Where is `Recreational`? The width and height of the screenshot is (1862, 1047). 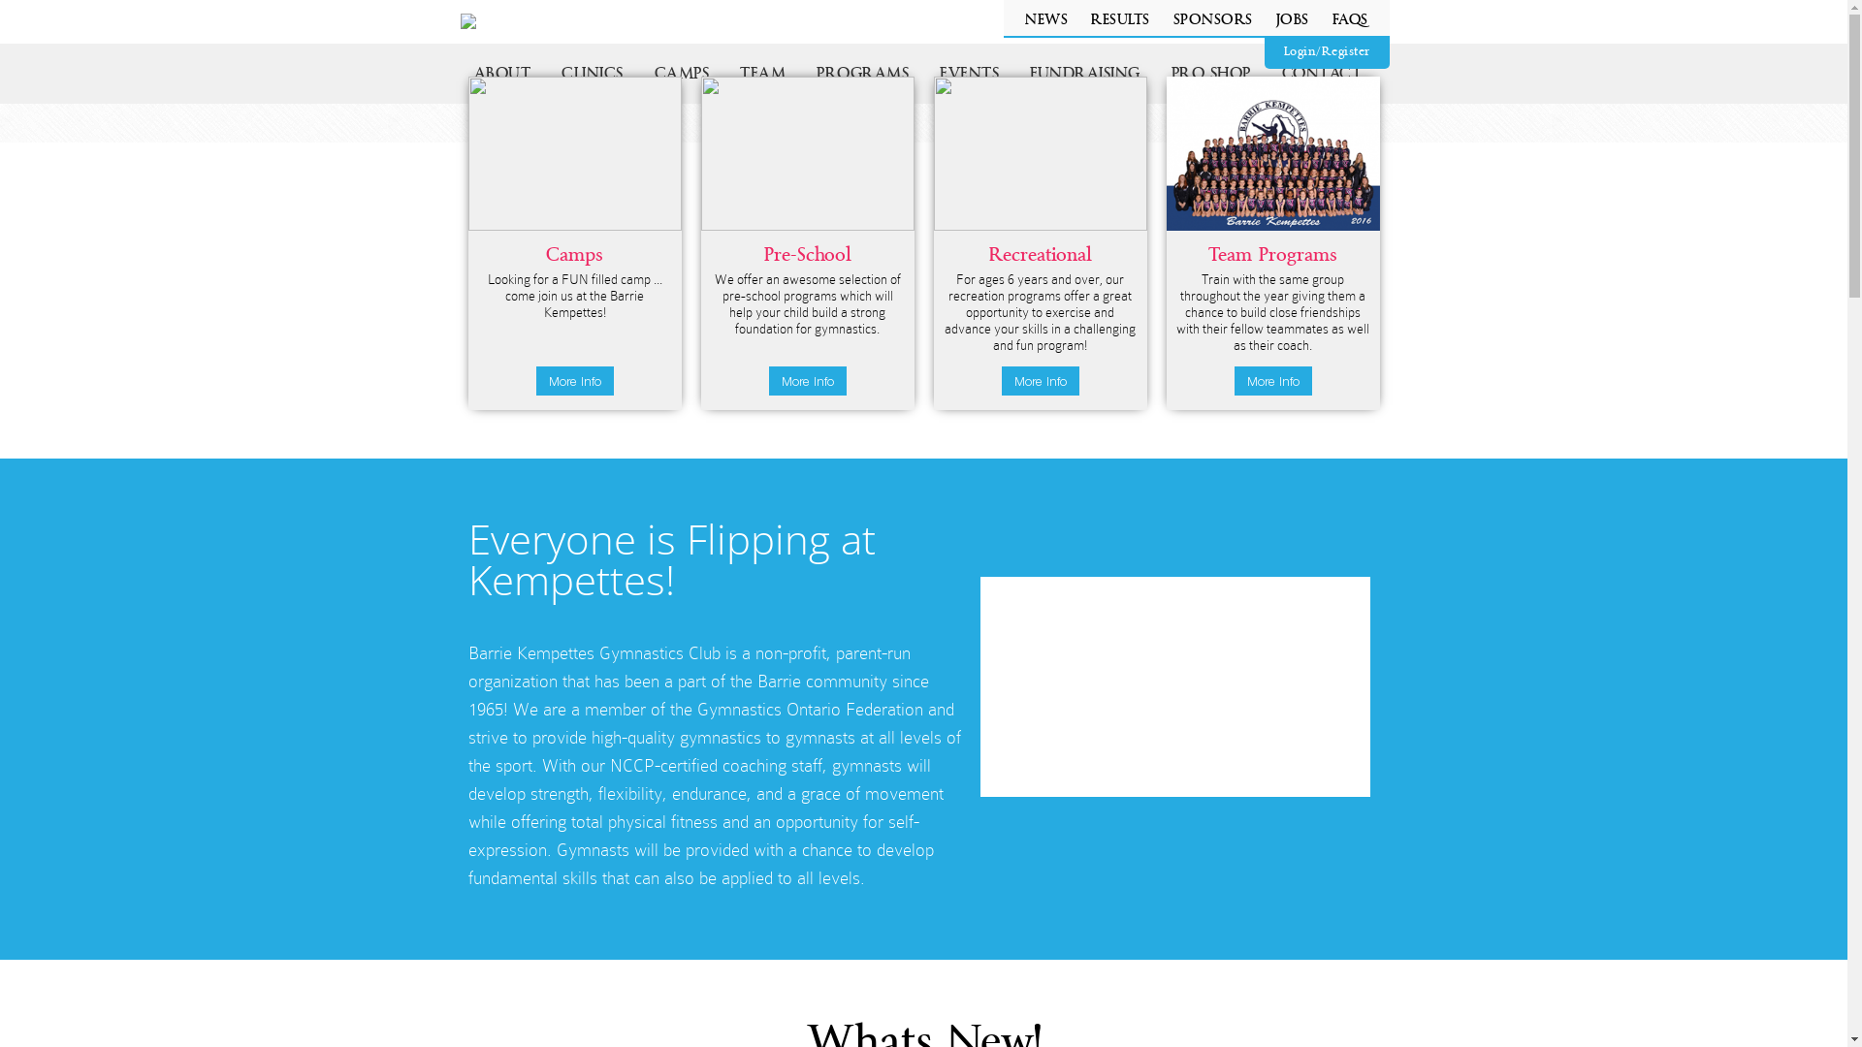 Recreational is located at coordinates (1041, 256).